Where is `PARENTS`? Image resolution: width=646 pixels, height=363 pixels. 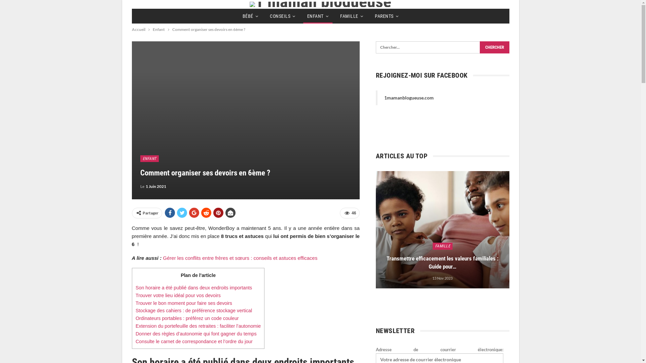
PARENTS is located at coordinates (387, 16).